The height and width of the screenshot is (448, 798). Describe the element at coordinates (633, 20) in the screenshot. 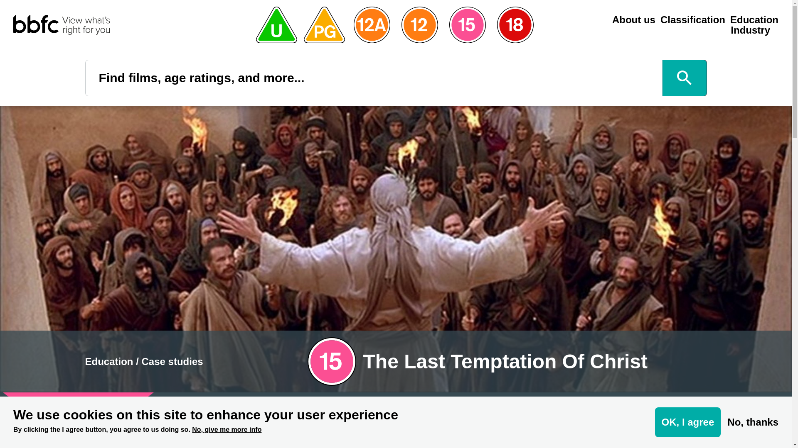

I see `About us` at that location.